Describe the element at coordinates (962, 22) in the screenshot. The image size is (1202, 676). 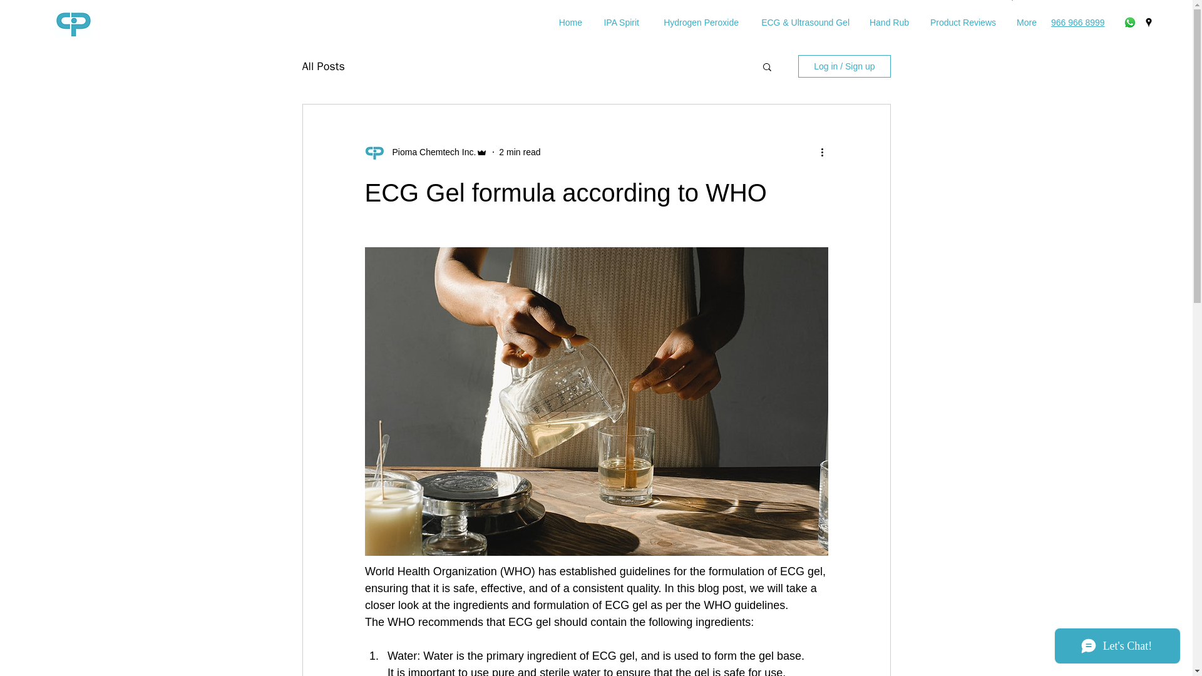
I see `Product Reviews` at that location.